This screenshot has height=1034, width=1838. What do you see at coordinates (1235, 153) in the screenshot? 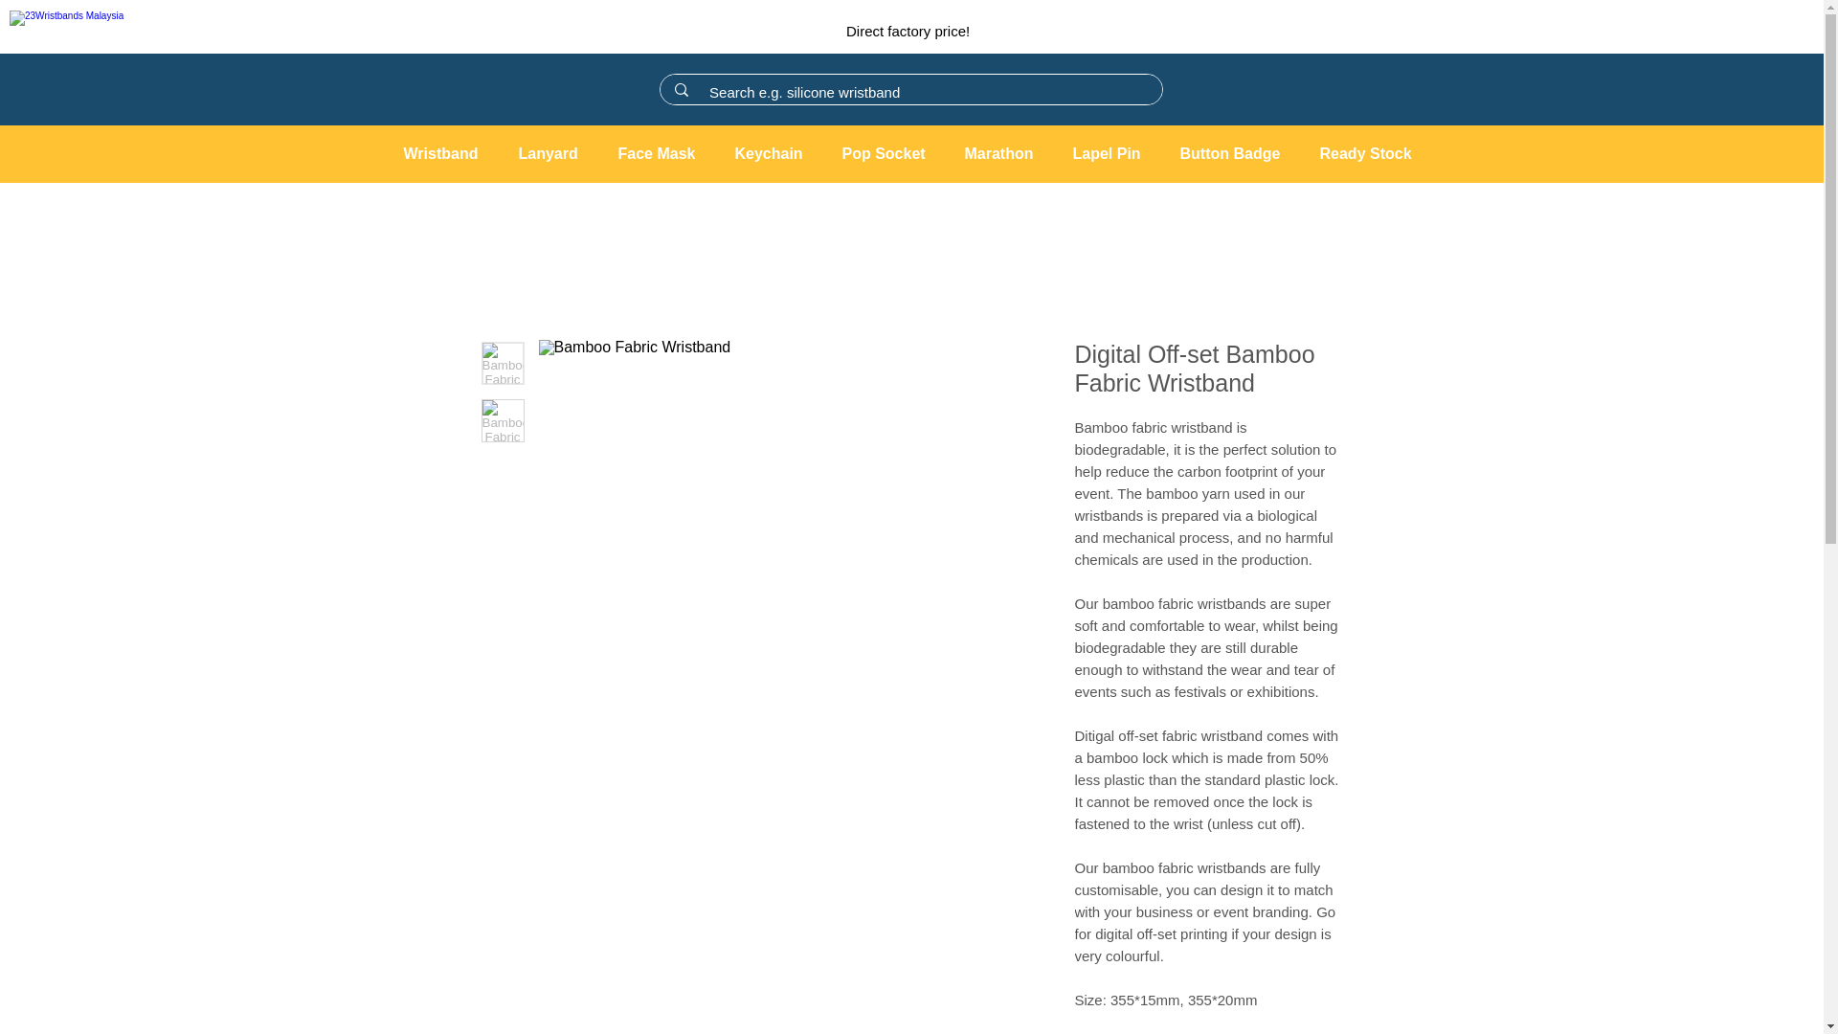
I see `Button Badge` at bounding box center [1235, 153].